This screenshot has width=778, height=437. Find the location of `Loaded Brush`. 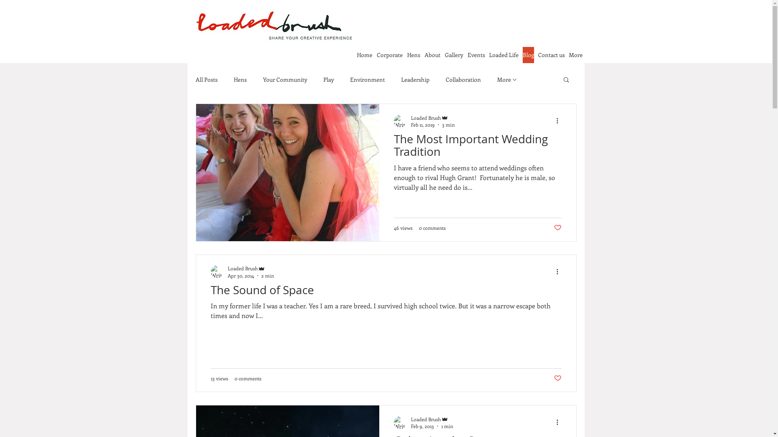

Loaded Brush is located at coordinates (251, 269).